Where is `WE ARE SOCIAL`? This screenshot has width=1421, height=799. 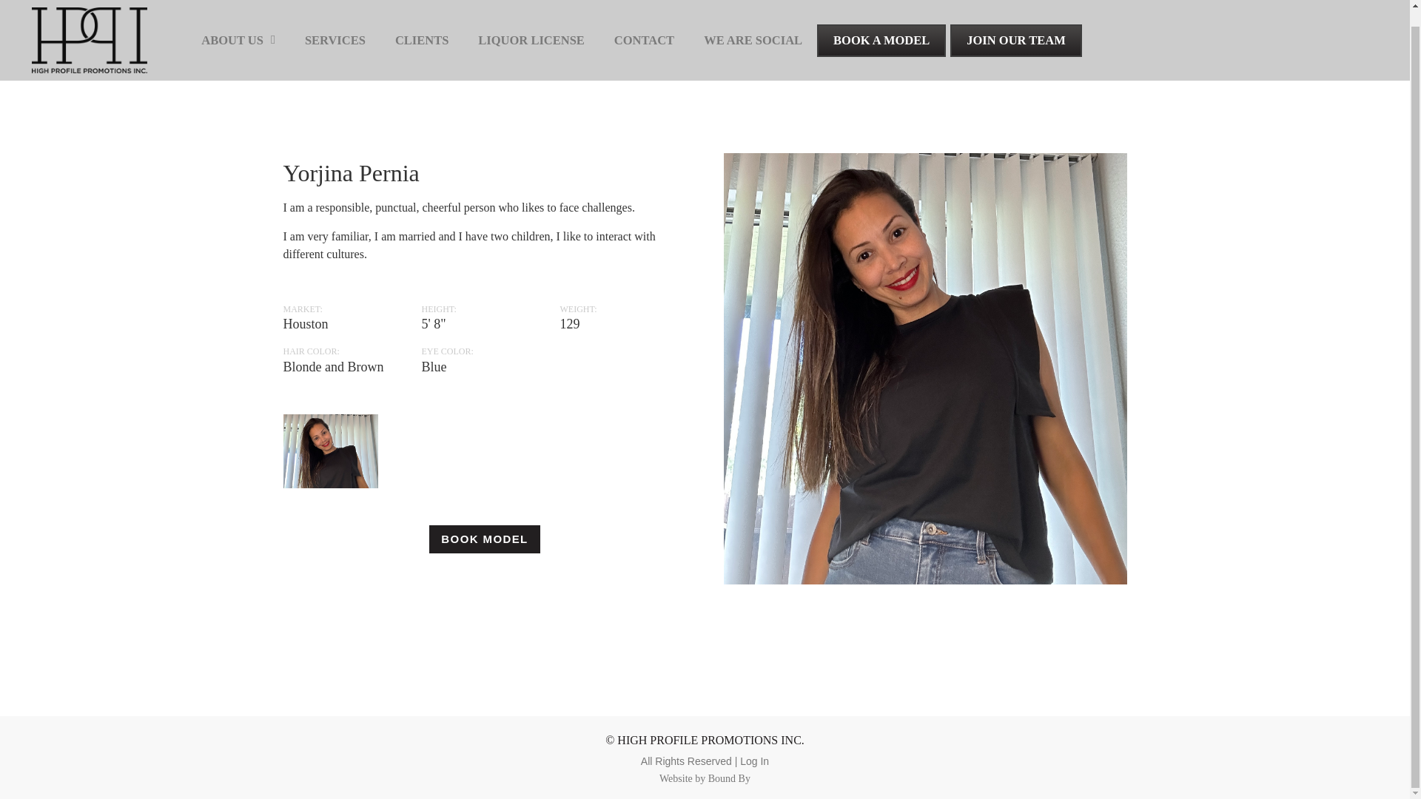 WE ARE SOCIAL is located at coordinates (753, 24).